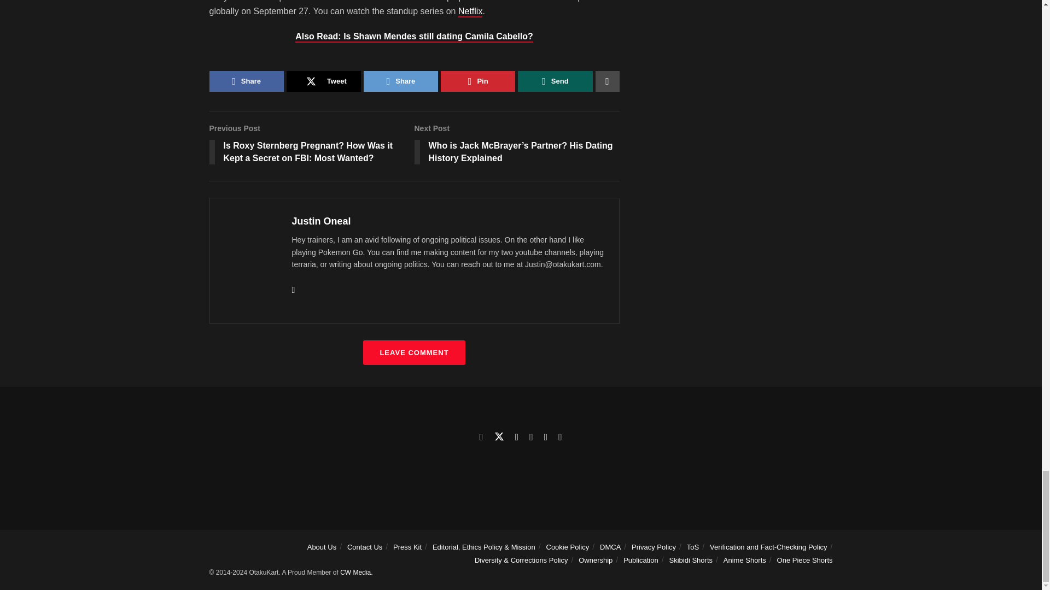 This screenshot has height=590, width=1050. What do you see at coordinates (321, 221) in the screenshot?
I see `Justin Oneal` at bounding box center [321, 221].